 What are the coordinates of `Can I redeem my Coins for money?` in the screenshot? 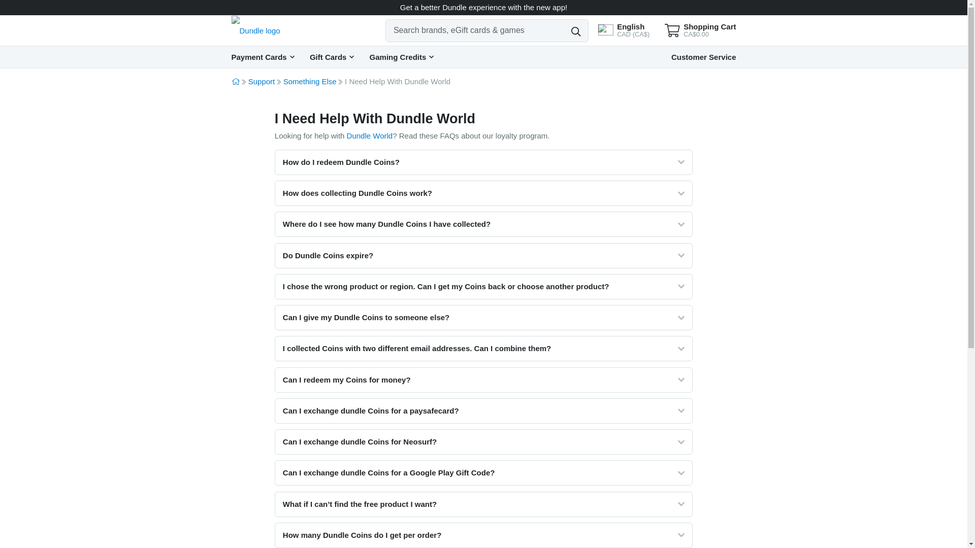 It's located at (483, 380).